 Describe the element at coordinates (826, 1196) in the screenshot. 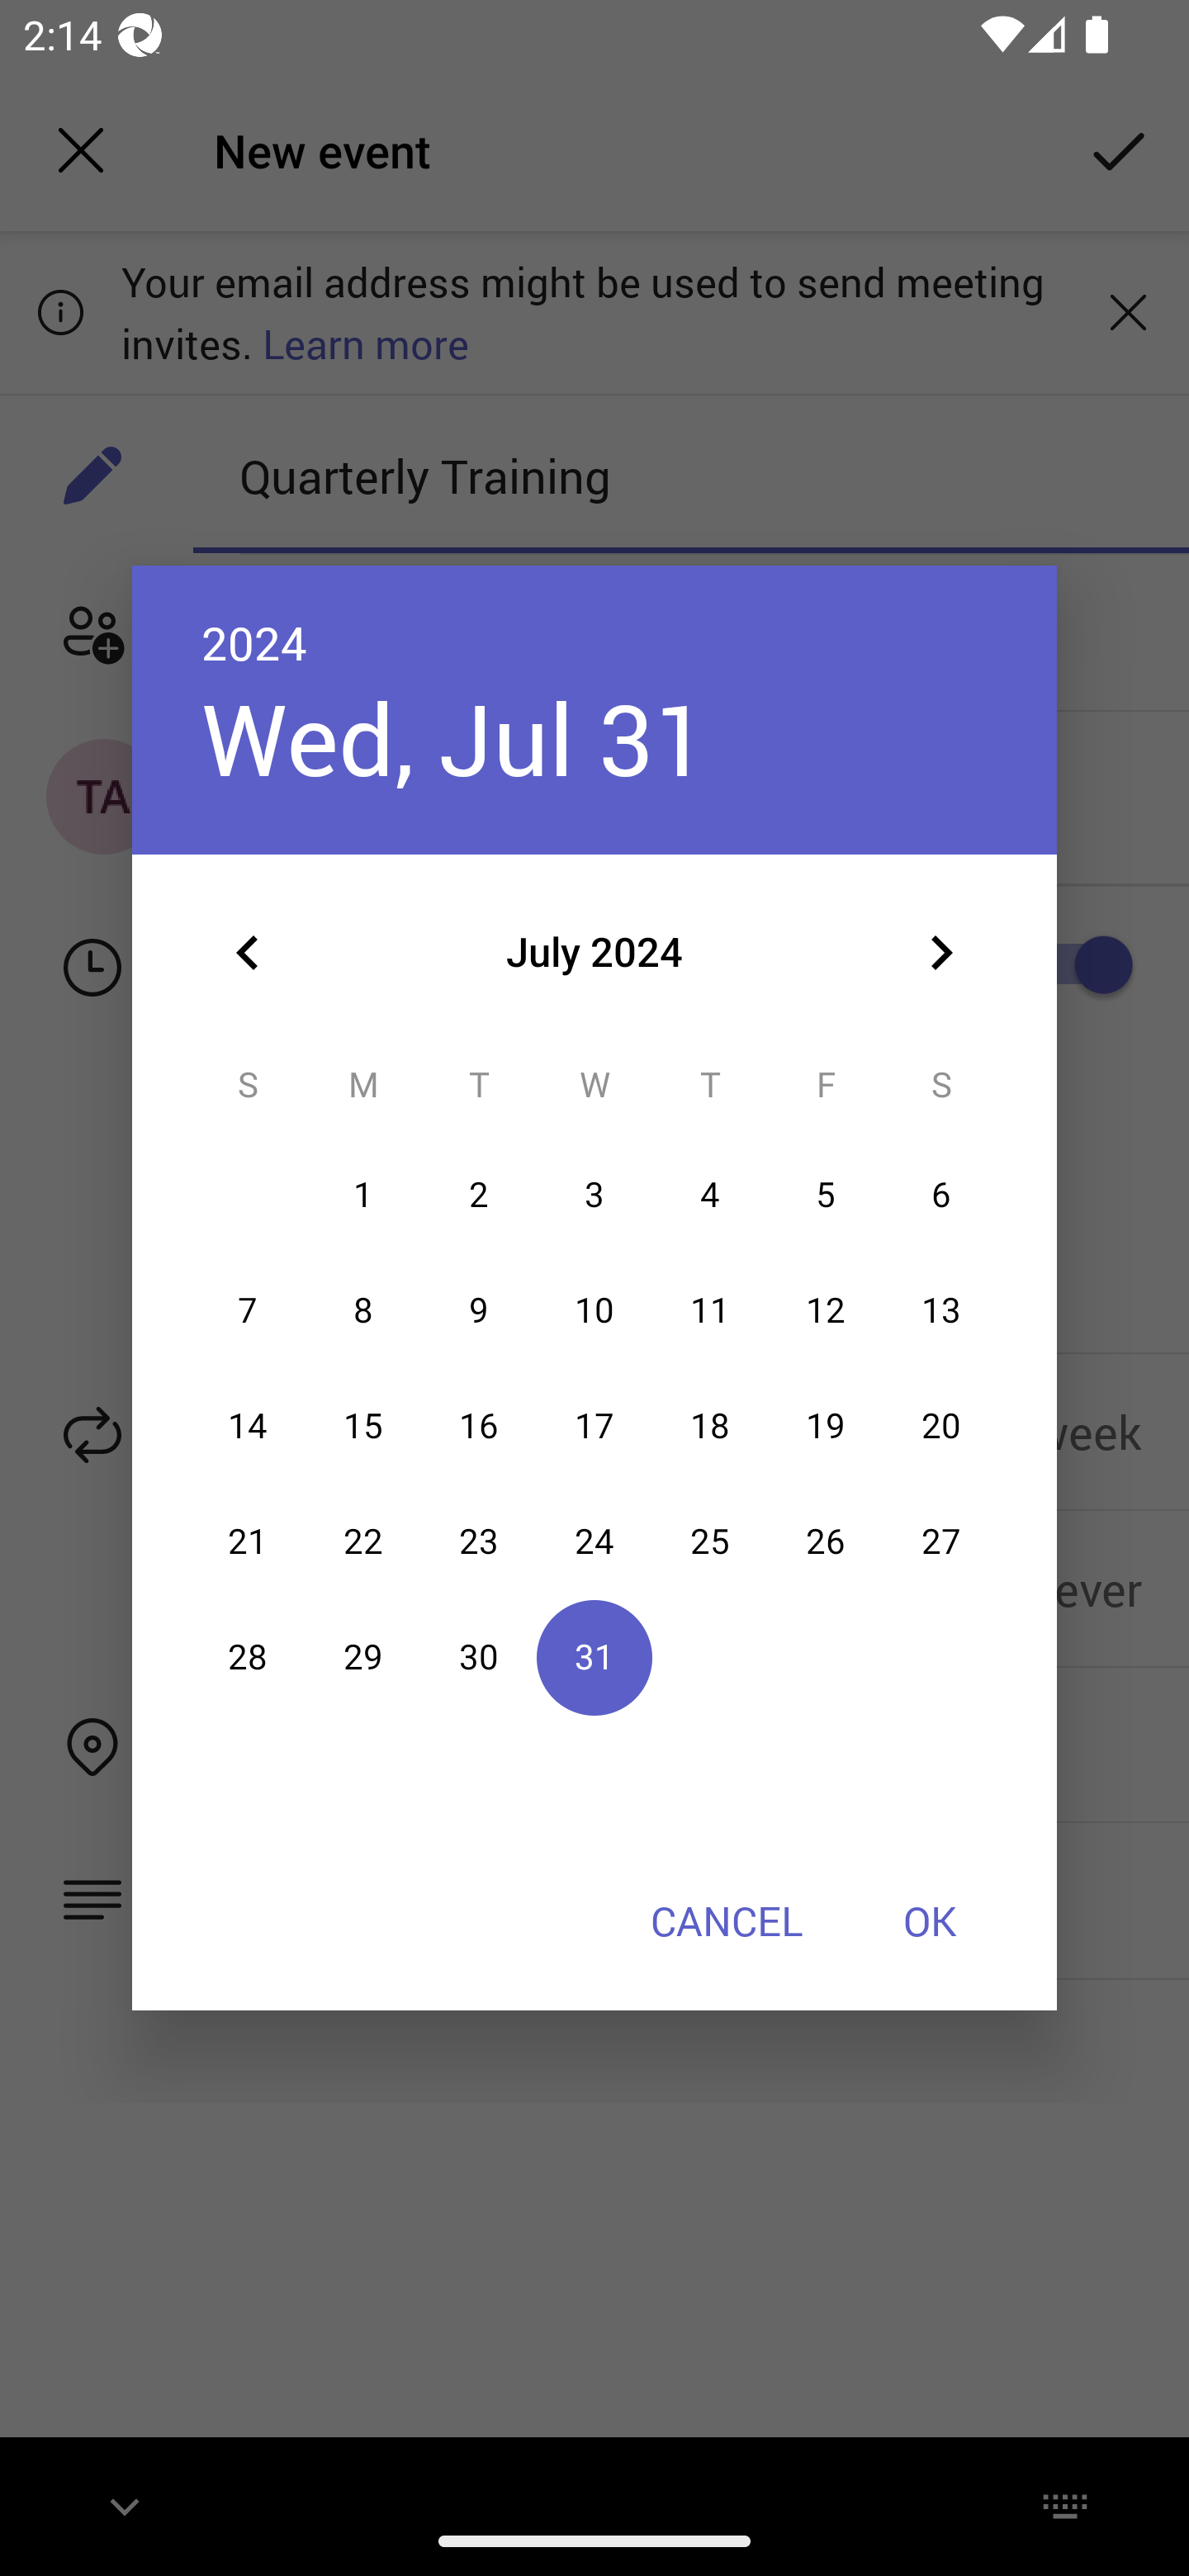

I see `5 05 July 2024` at that location.